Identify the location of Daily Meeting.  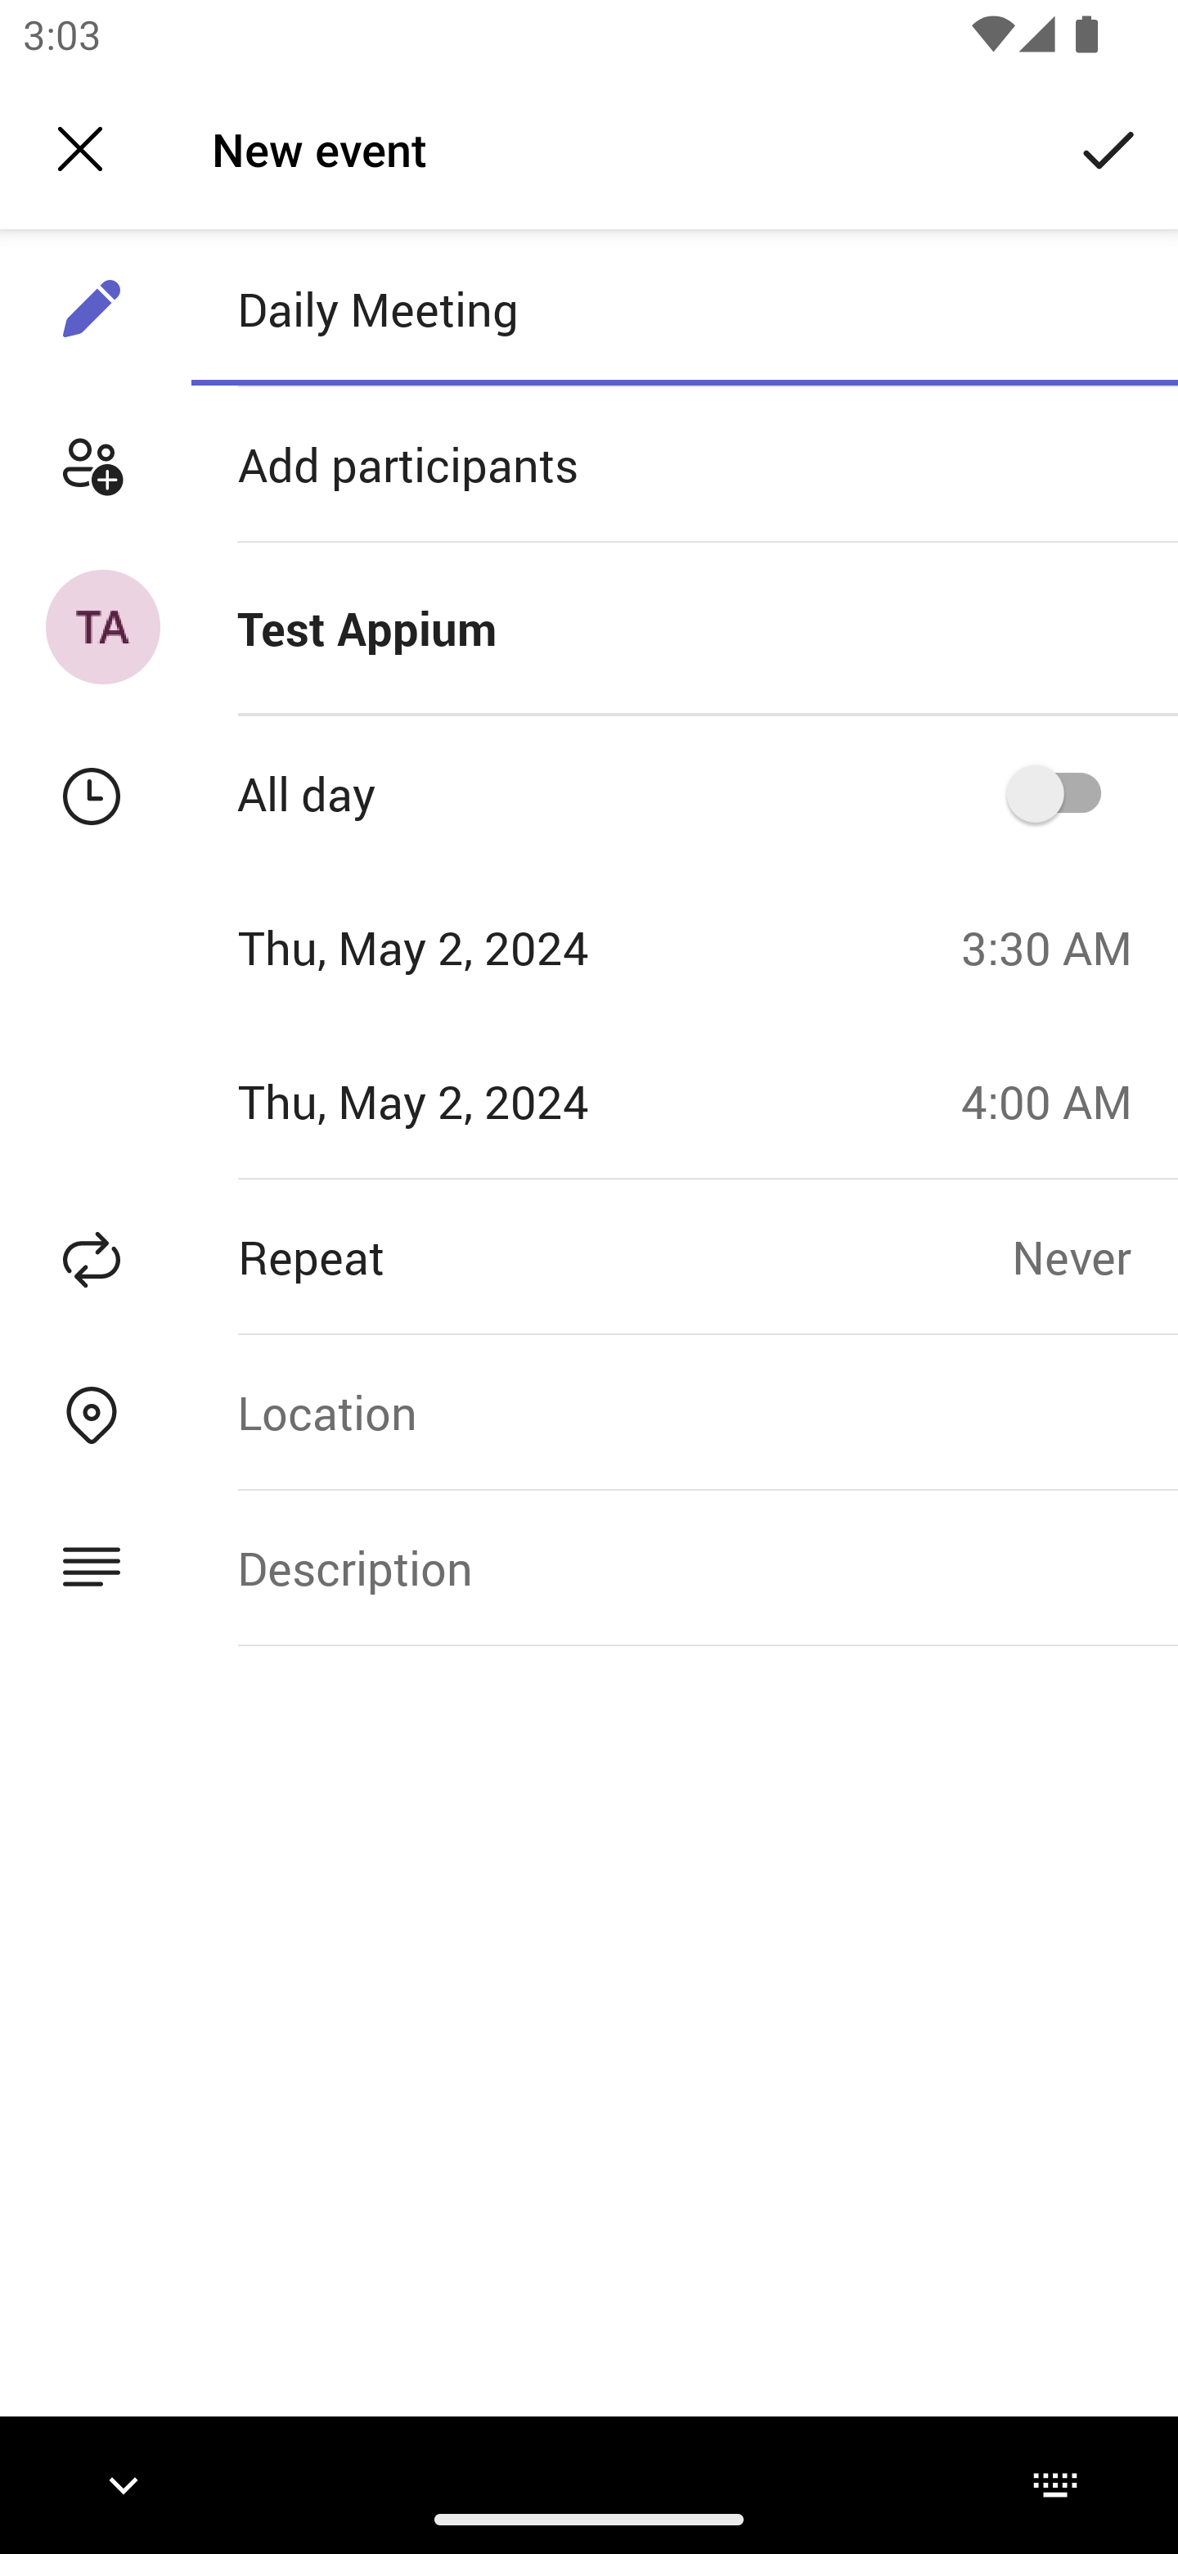
(684, 309).